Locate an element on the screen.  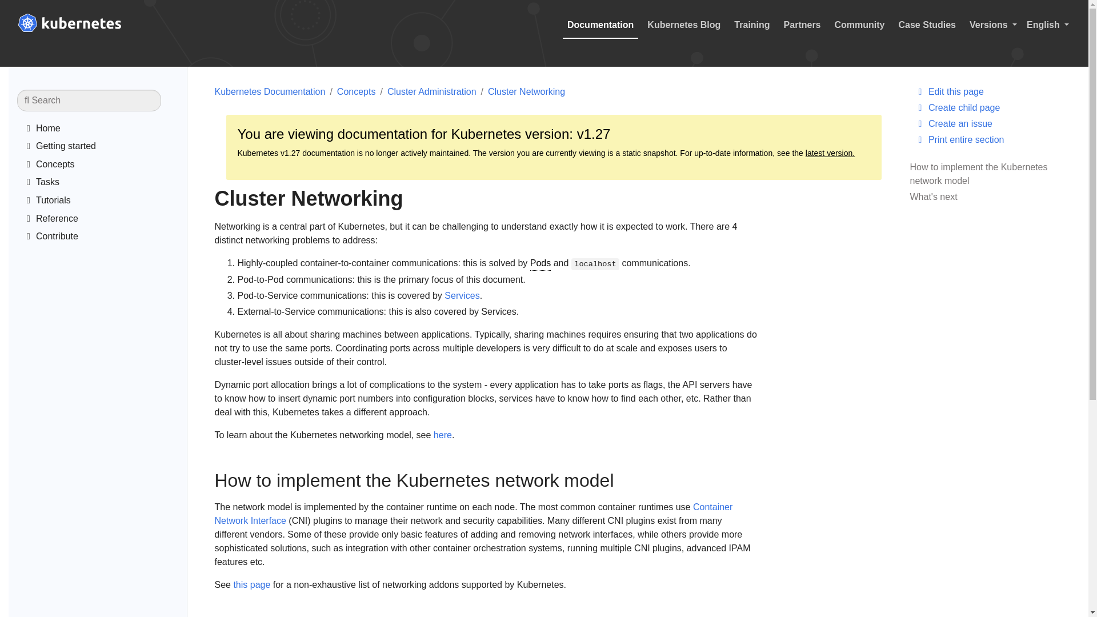
Partners is located at coordinates (802, 25).